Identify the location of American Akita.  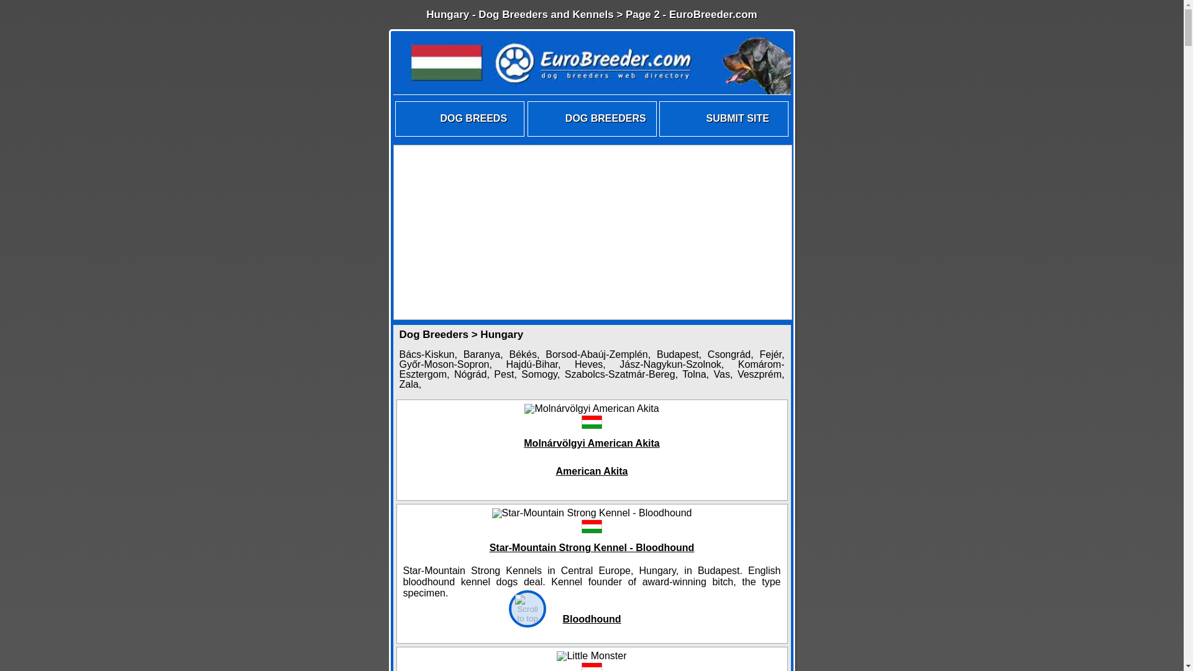
(592, 471).